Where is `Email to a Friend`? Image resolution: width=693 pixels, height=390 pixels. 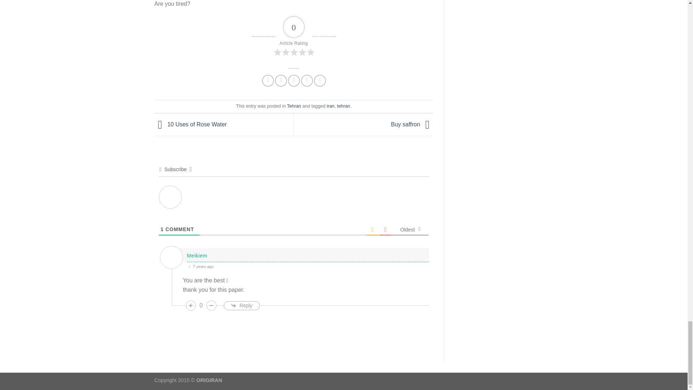 Email to a Friend is located at coordinates (294, 81).